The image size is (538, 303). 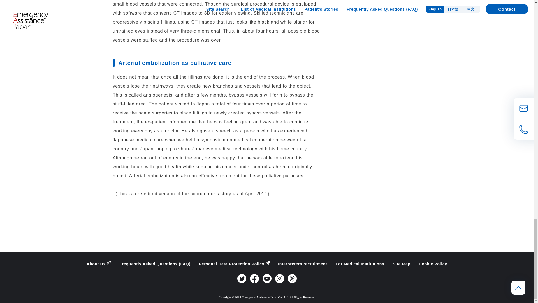 What do you see at coordinates (401, 264) in the screenshot?
I see `Site Map` at bounding box center [401, 264].